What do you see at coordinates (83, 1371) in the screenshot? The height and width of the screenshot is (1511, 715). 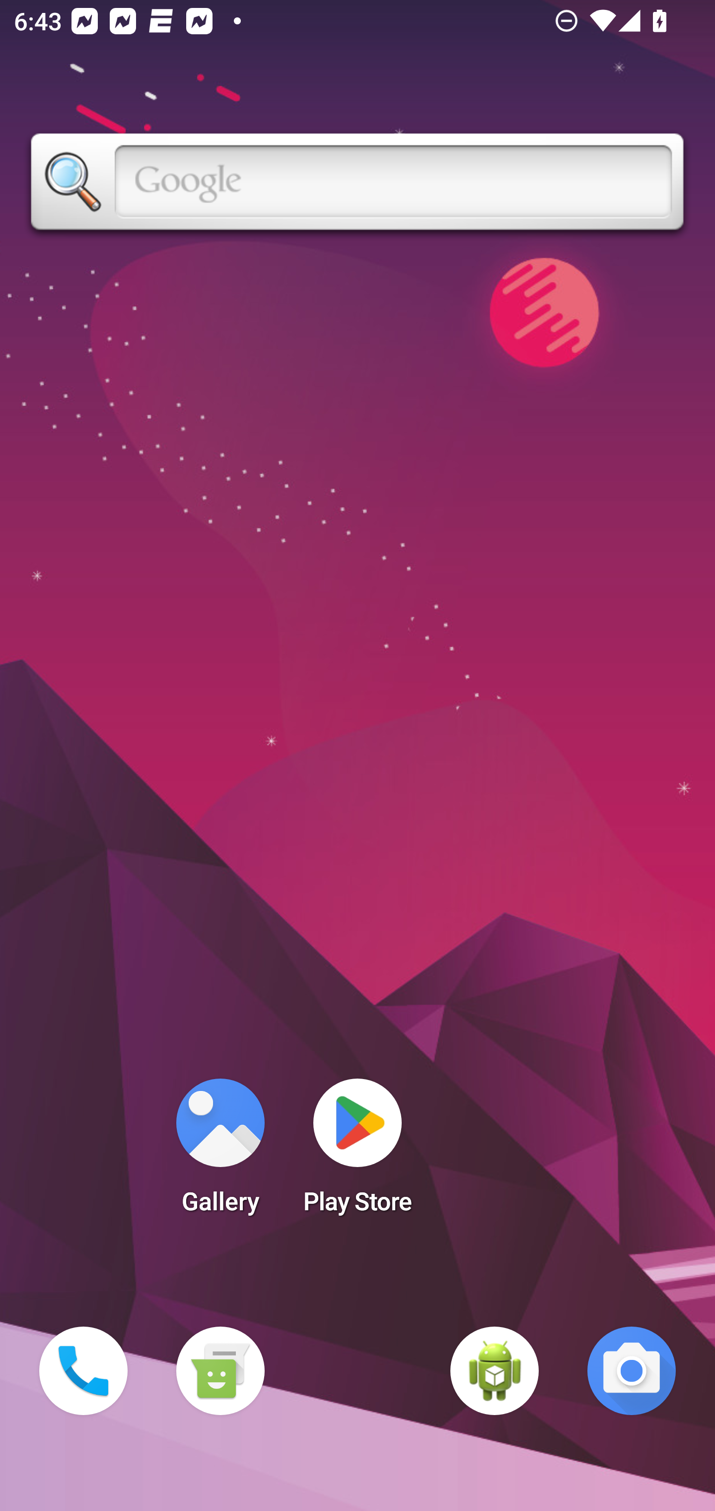 I see `Phone` at bounding box center [83, 1371].